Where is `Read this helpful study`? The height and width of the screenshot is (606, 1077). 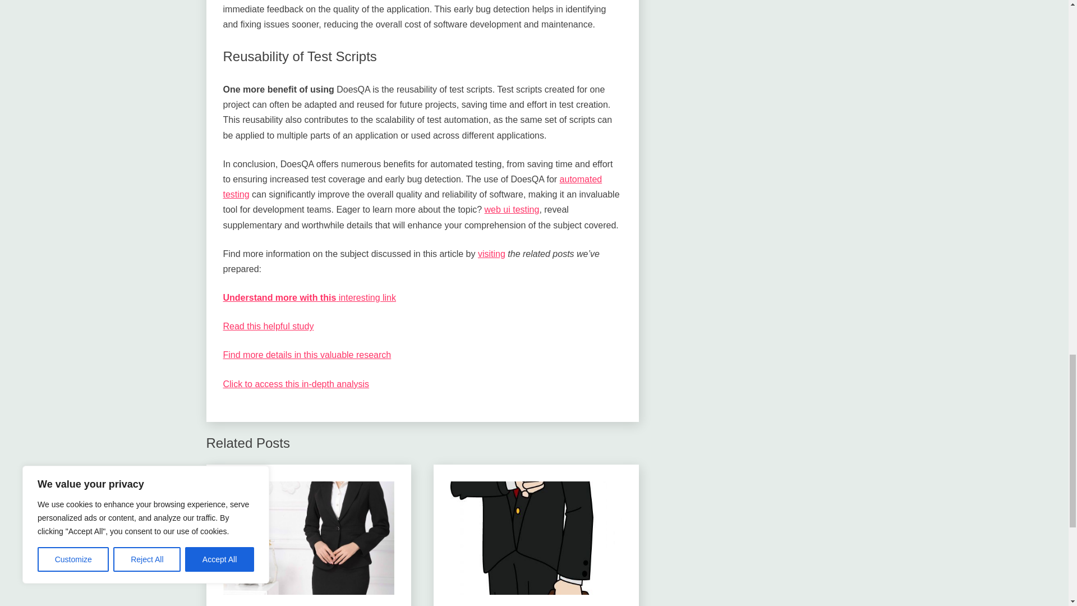
Read this helpful study is located at coordinates (268, 326).